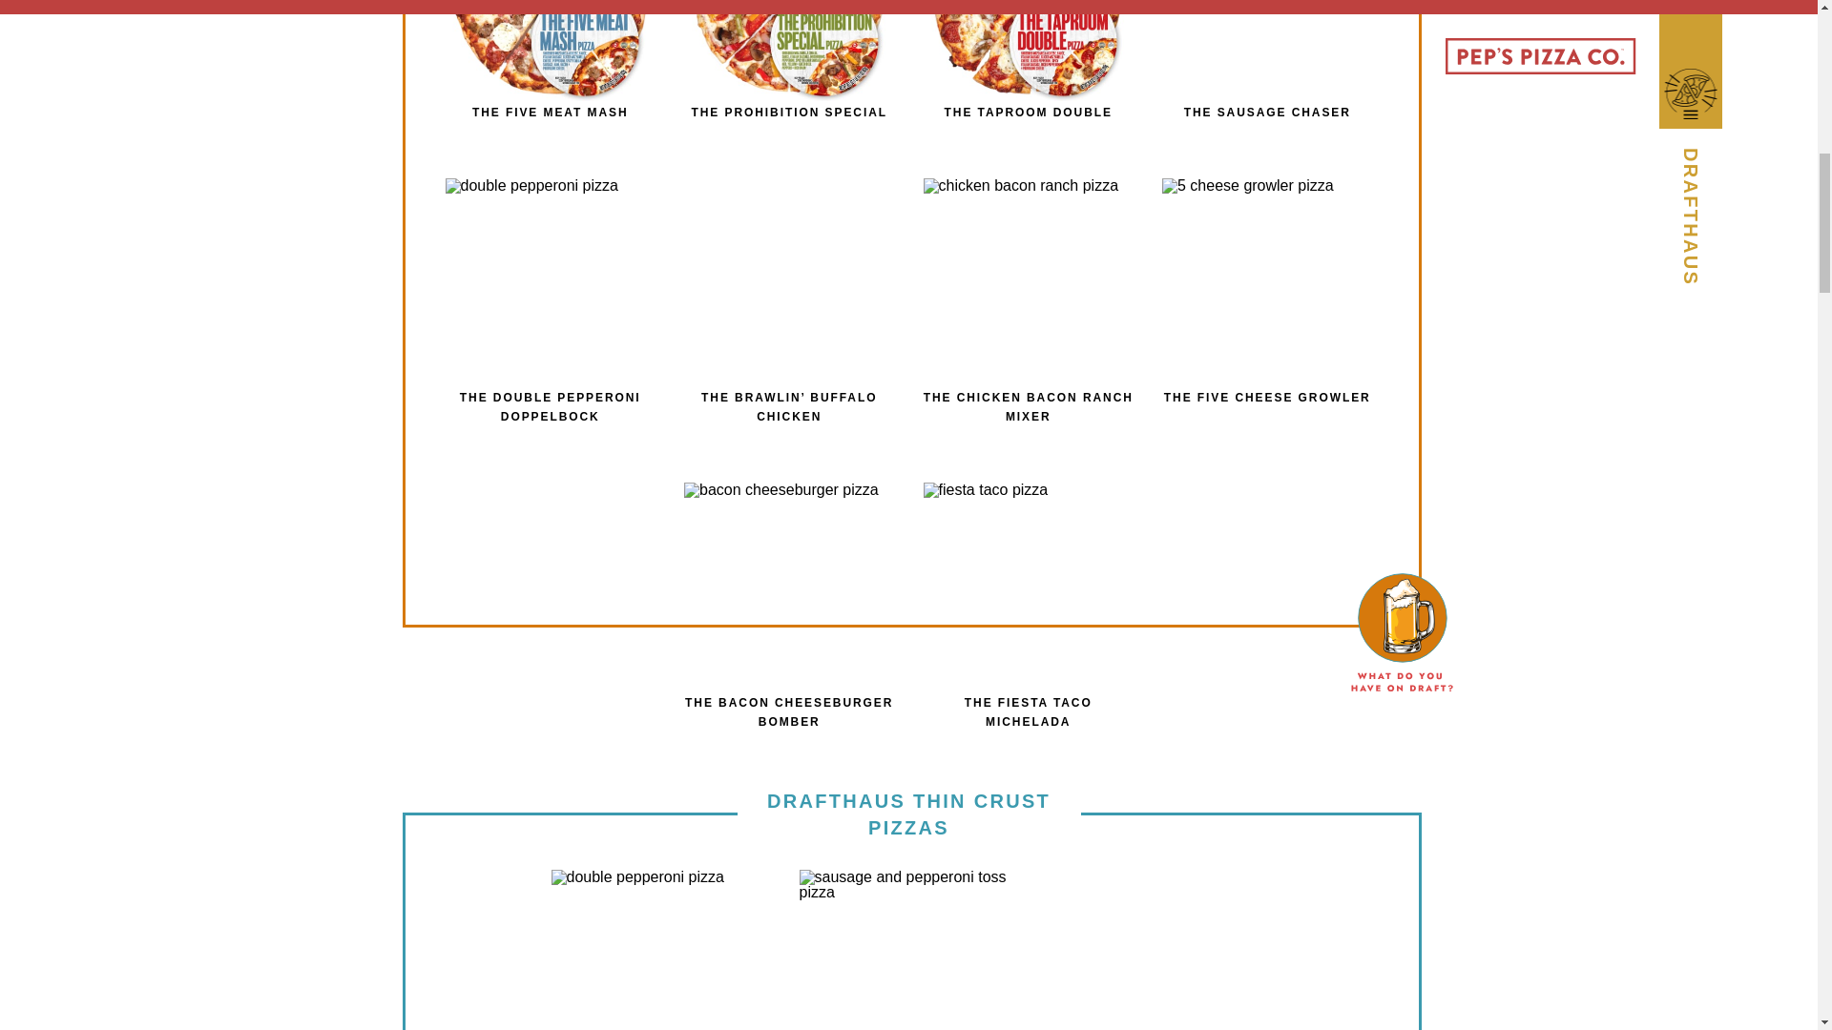 The width and height of the screenshot is (1832, 1030). Describe the element at coordinates (1157, 950) in the screenshot. I see `THE HONEY SRIRACHA CHICKEN ROCKER` at that location.